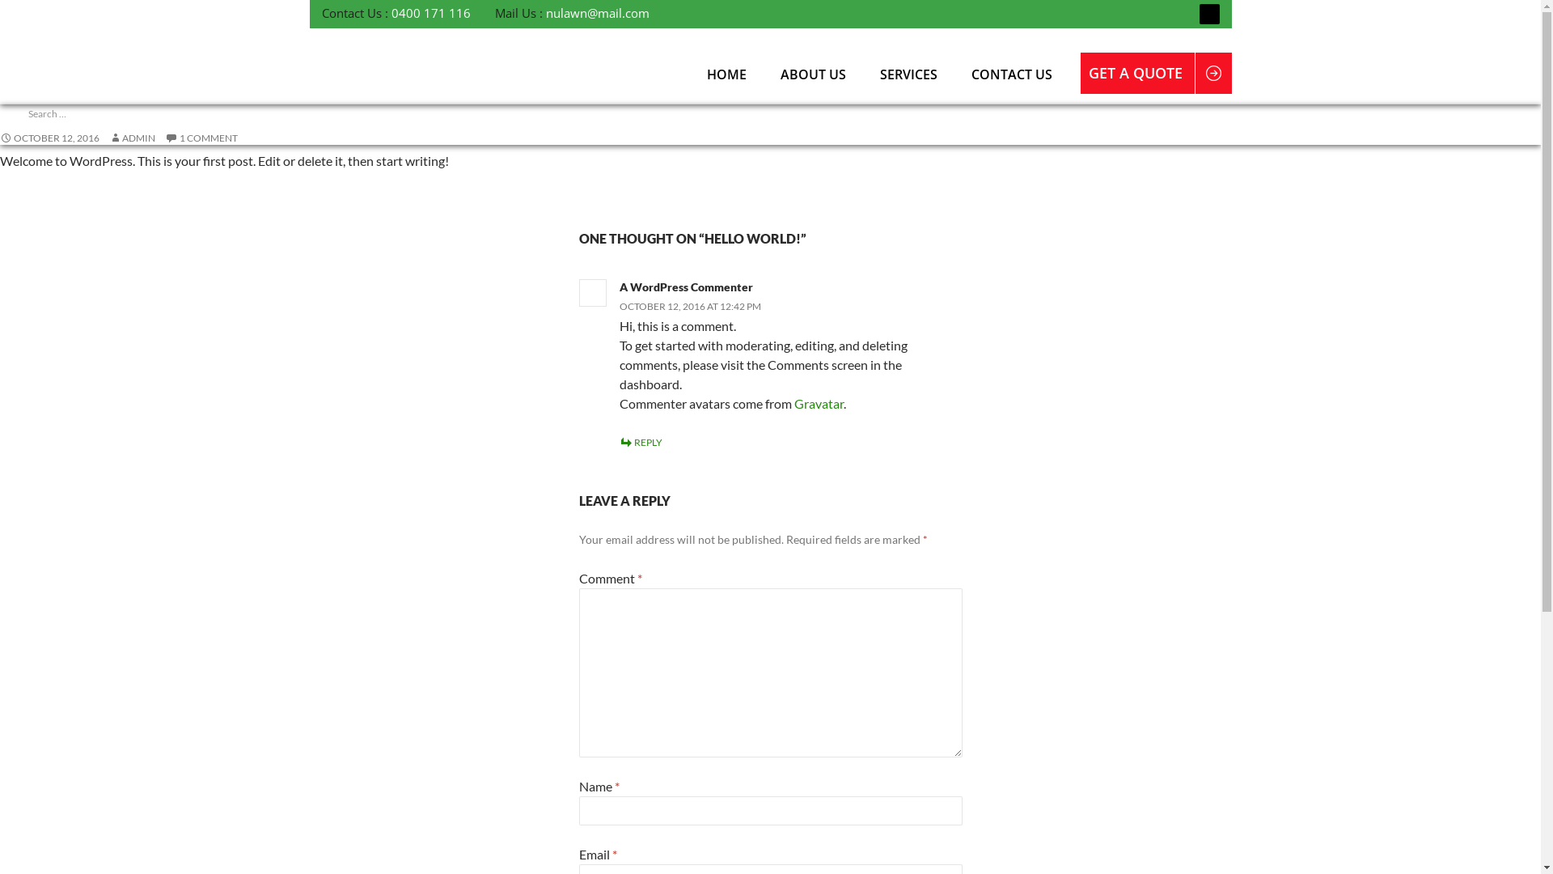 The image size is (1553, 874). Describe the element at coordinates (49, 592) in the screenshot. I see `Entries feed` at that location.